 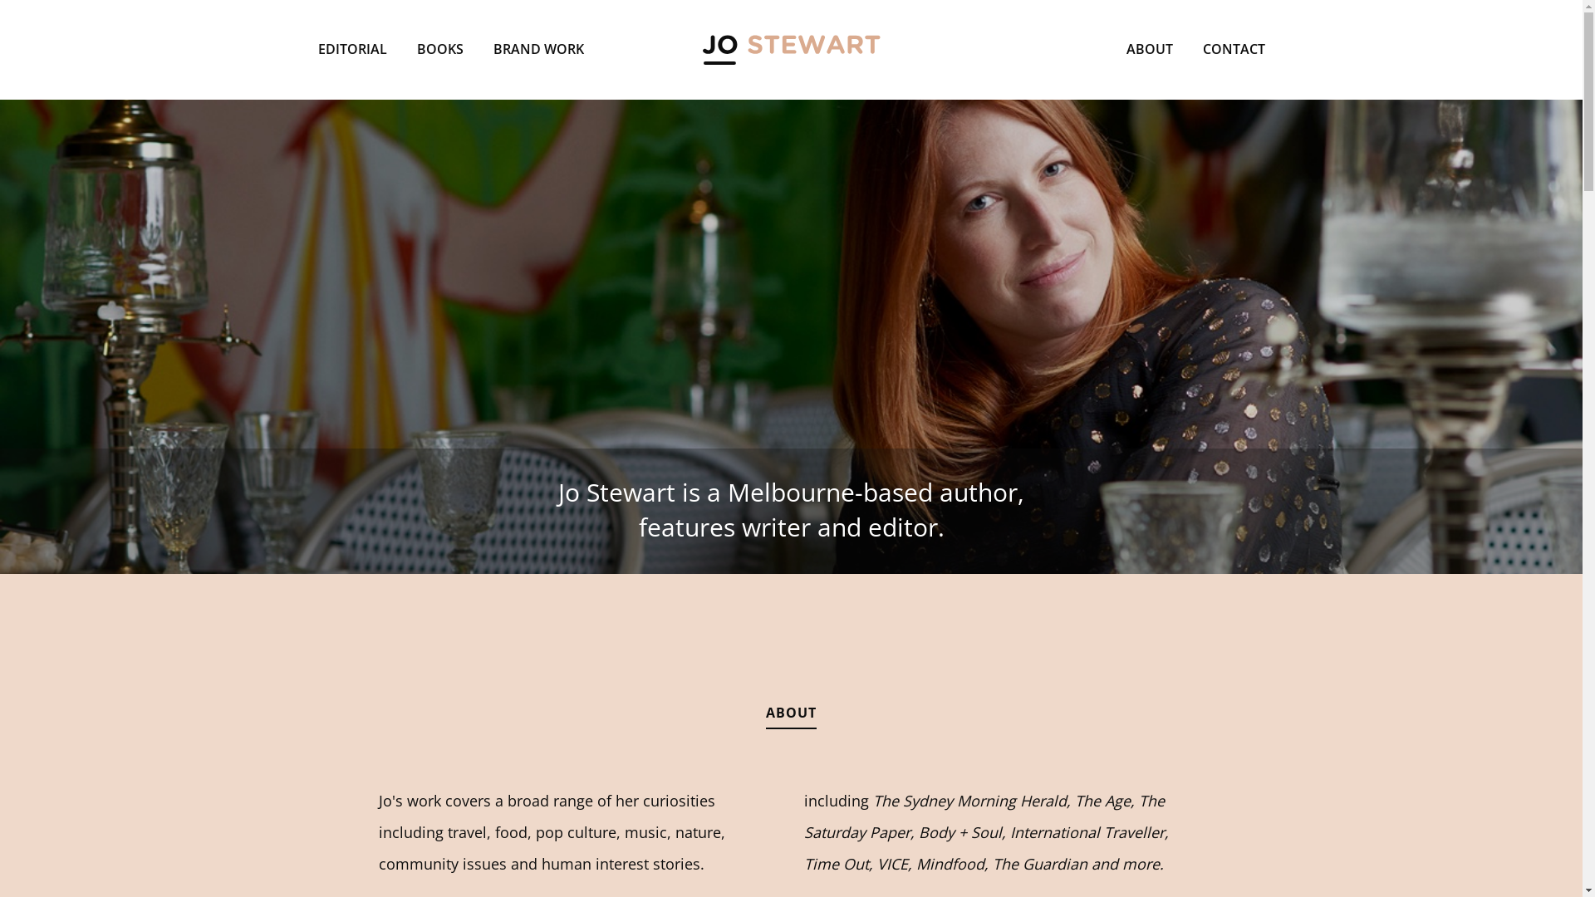 What do you see at coordinates (538, 49) in the screenshot?
I see `BRAND WORK` at bounding box center [538, 49].